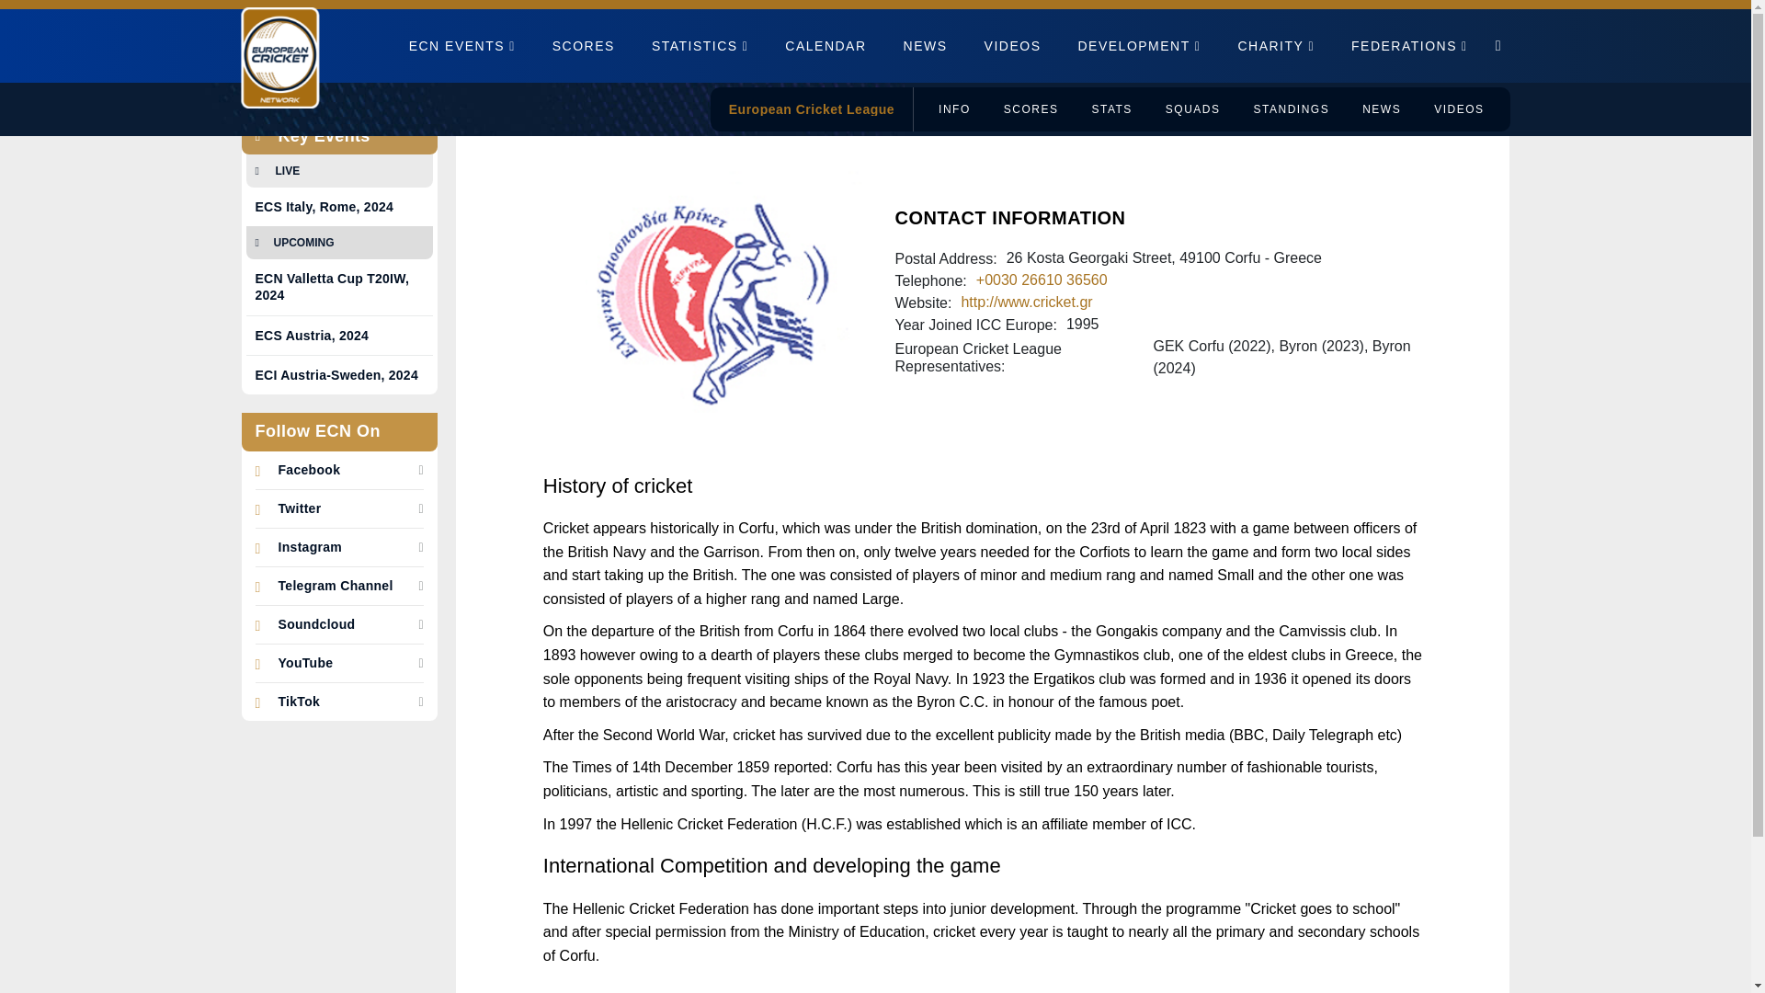 This screenshot has width=1765, height=993. What do you see at coordinates (315, 624) in the screenshot?
I see `ecn.cricket` at bounding box center [315, 624].